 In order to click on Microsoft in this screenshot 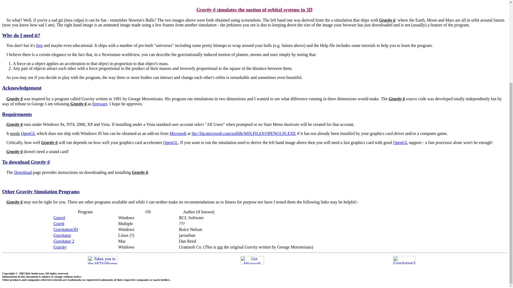, I will do `click(178, 133)`.